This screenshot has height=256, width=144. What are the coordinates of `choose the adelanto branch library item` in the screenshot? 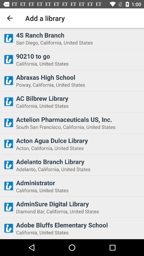 It's located at (78, 162).